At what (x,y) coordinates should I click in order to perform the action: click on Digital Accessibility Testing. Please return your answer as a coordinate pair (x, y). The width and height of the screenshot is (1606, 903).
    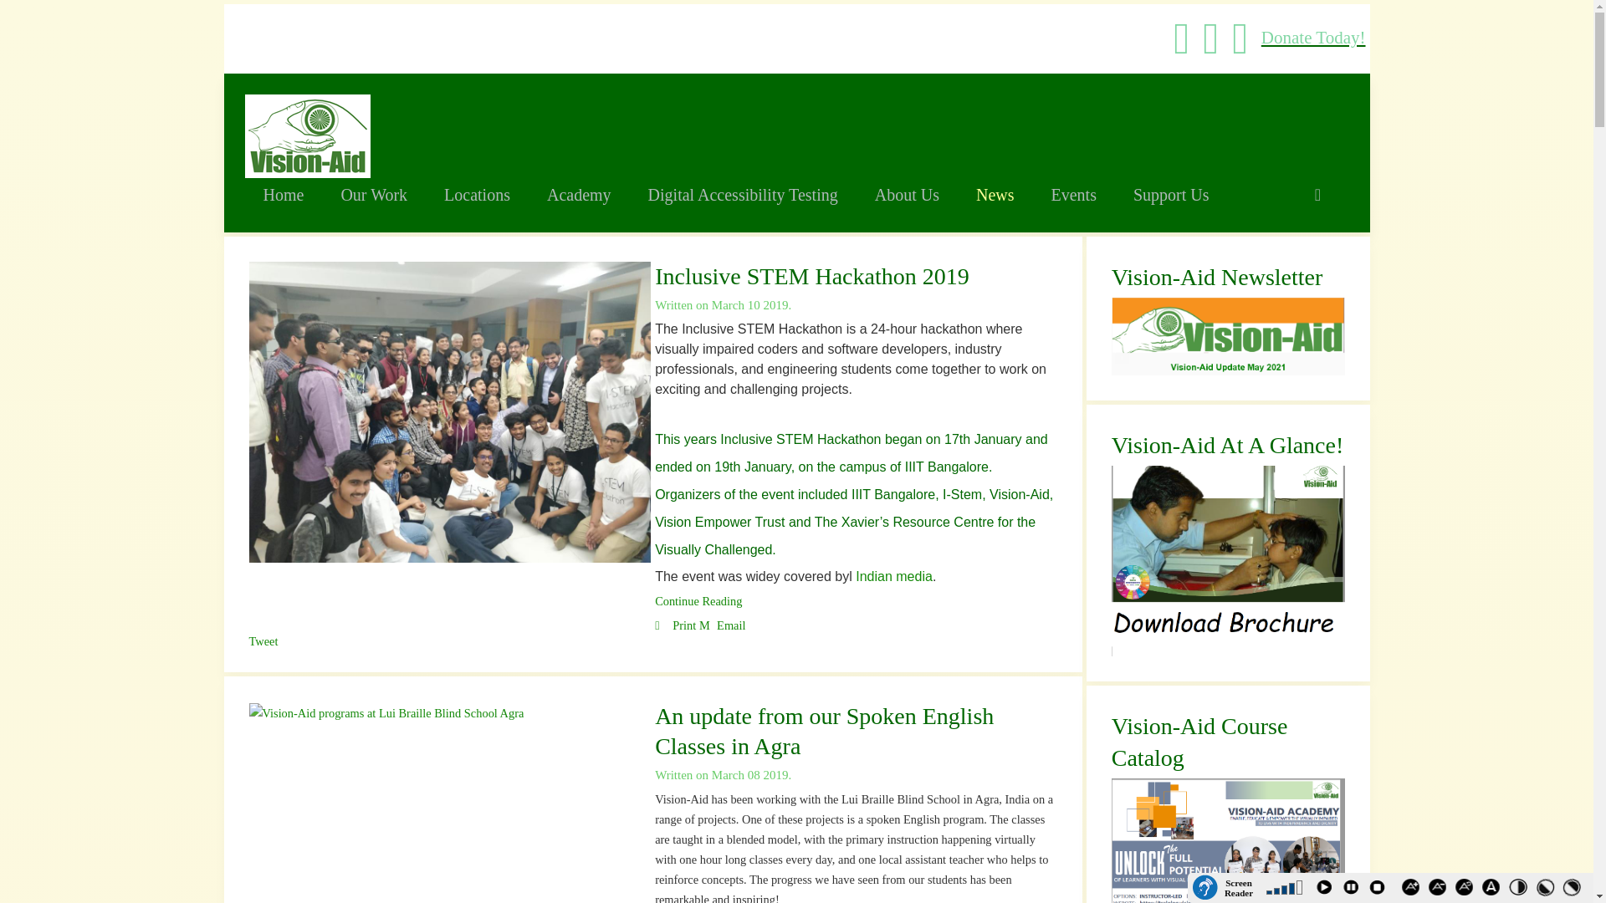
    Looking at the image, I should click on (743, 193).